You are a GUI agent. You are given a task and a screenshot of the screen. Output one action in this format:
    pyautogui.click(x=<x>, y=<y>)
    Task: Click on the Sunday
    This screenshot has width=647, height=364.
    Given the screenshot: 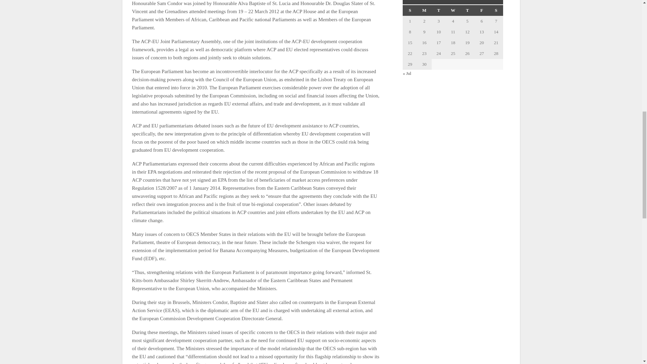 What is the action you would take?
    pyautogui.click(x=410, y=10)
    